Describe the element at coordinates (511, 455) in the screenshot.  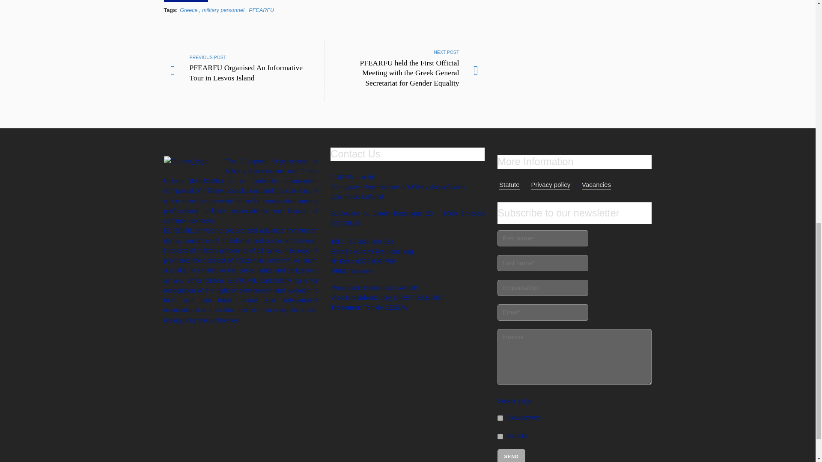
I see `Send` at that location.